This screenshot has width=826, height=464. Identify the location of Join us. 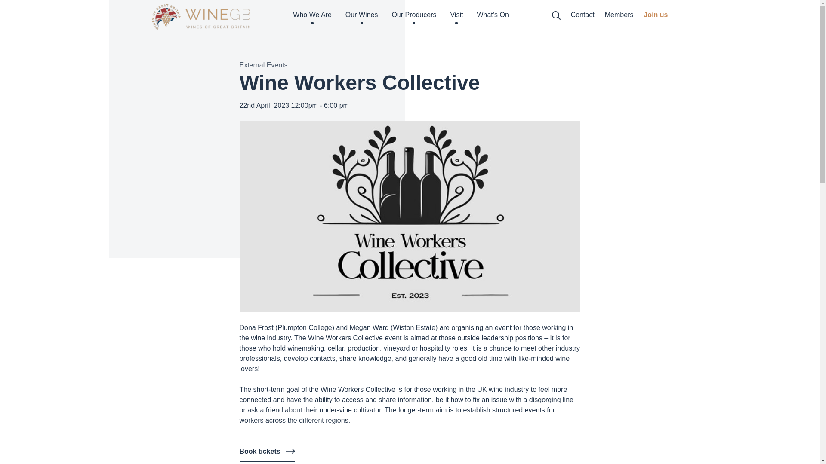
(655, 17).